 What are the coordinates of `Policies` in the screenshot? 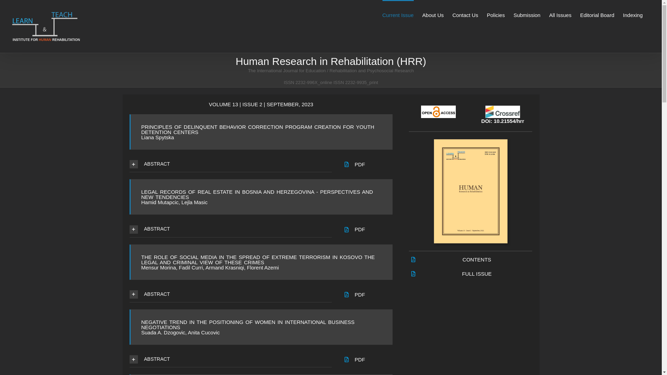 It's located at (496, 15).